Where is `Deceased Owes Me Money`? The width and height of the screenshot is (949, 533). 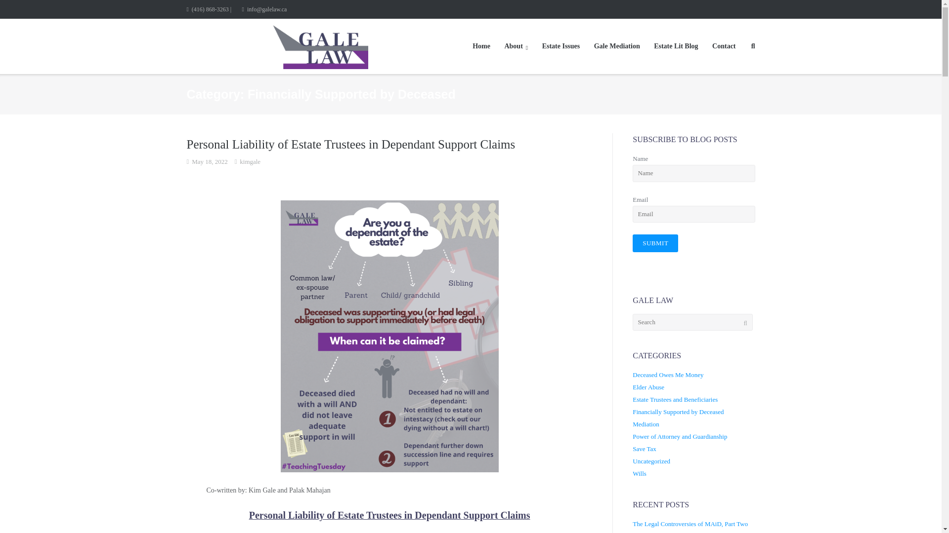
Deceased Owes Me Money is located at coordinates (668, 374).